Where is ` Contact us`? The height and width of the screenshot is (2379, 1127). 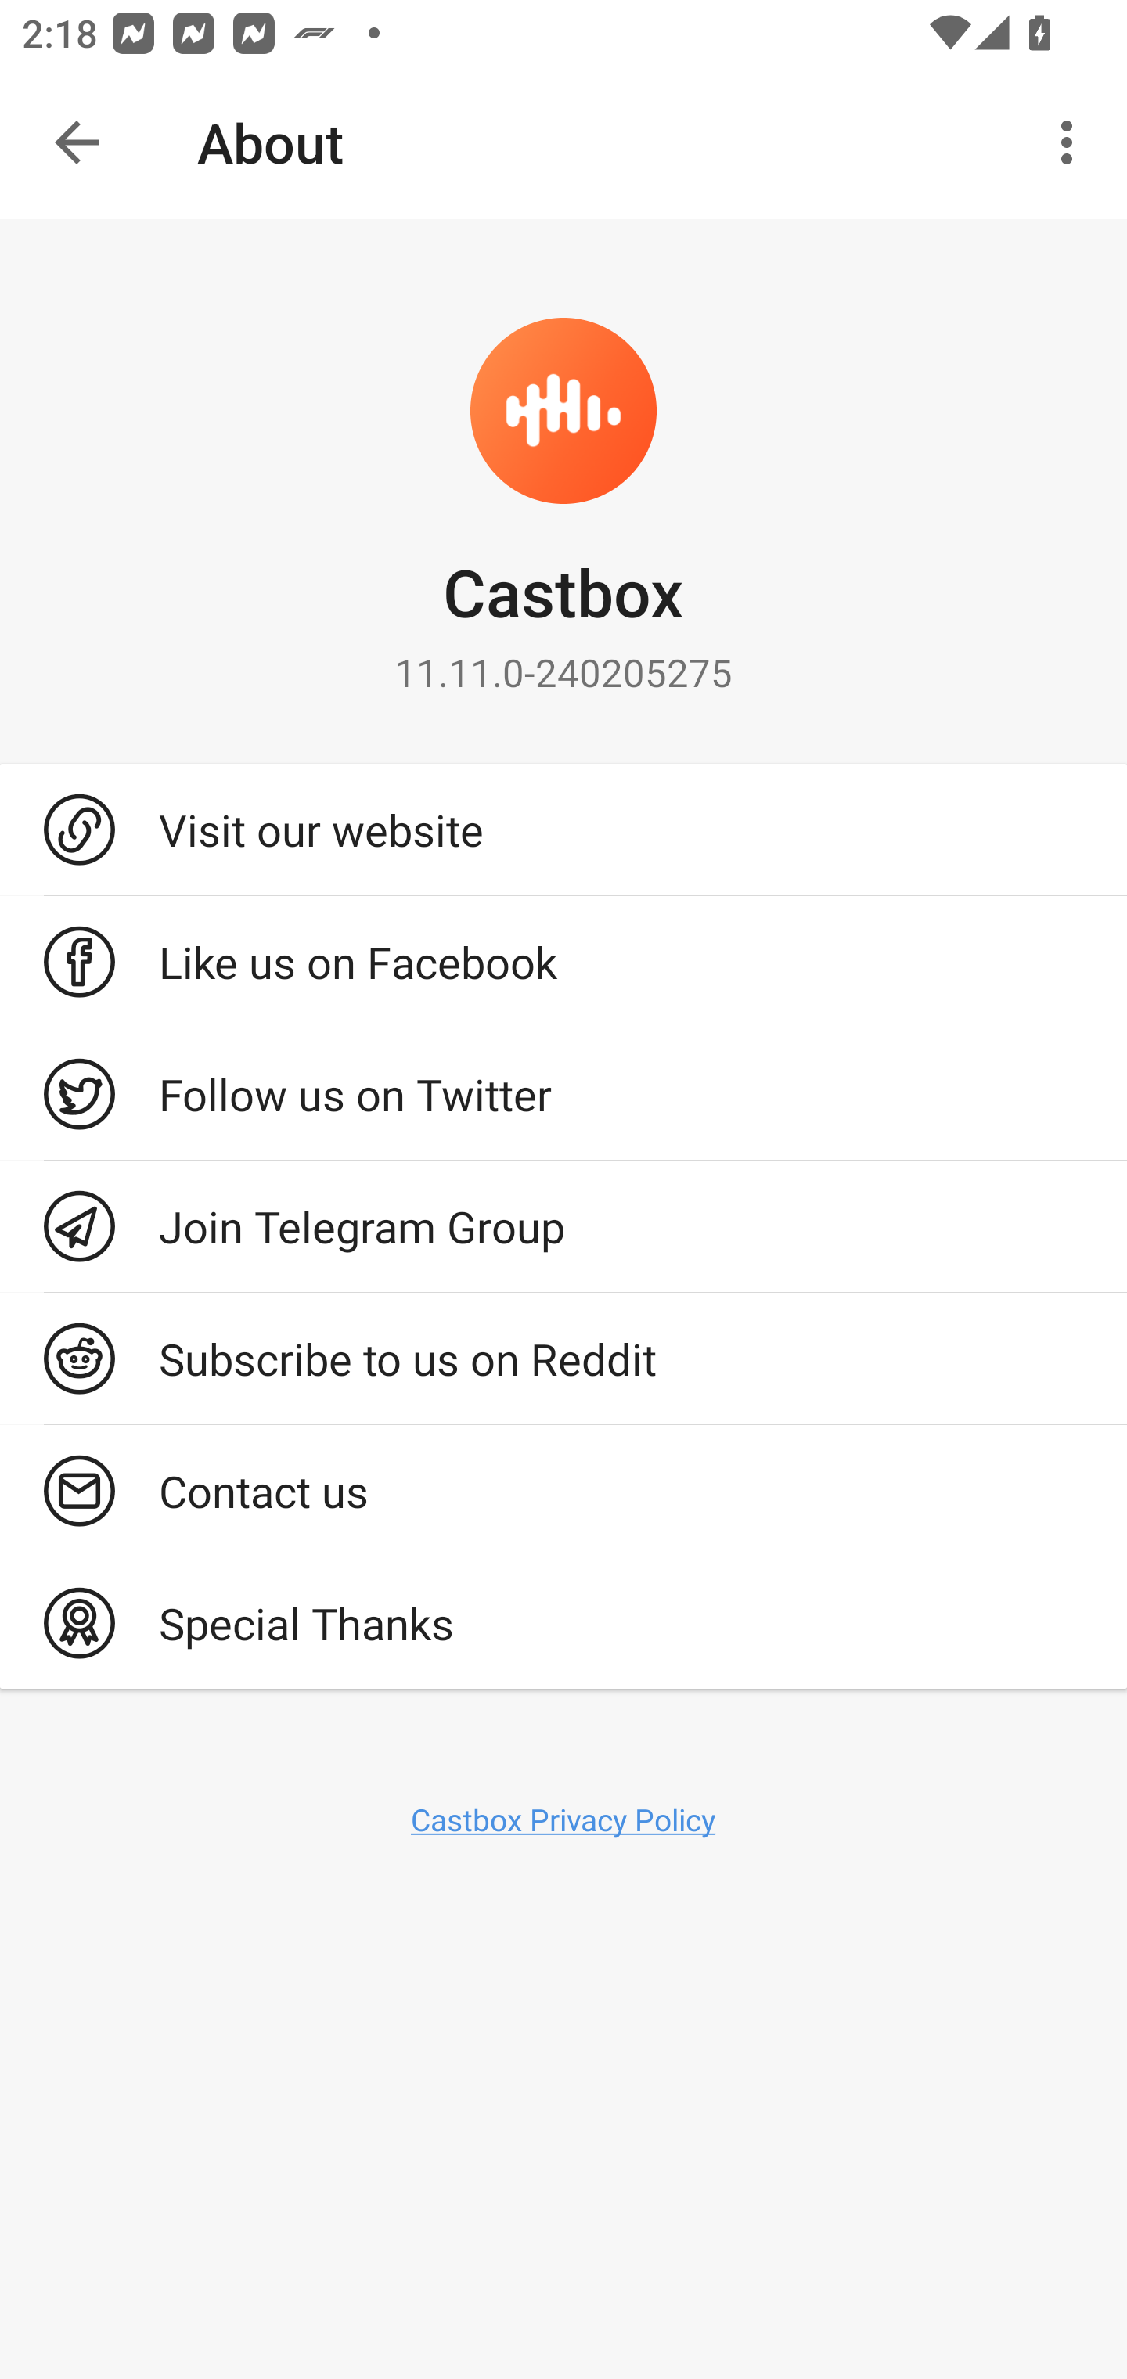  Contact us is located at coordinates (563, 1490).